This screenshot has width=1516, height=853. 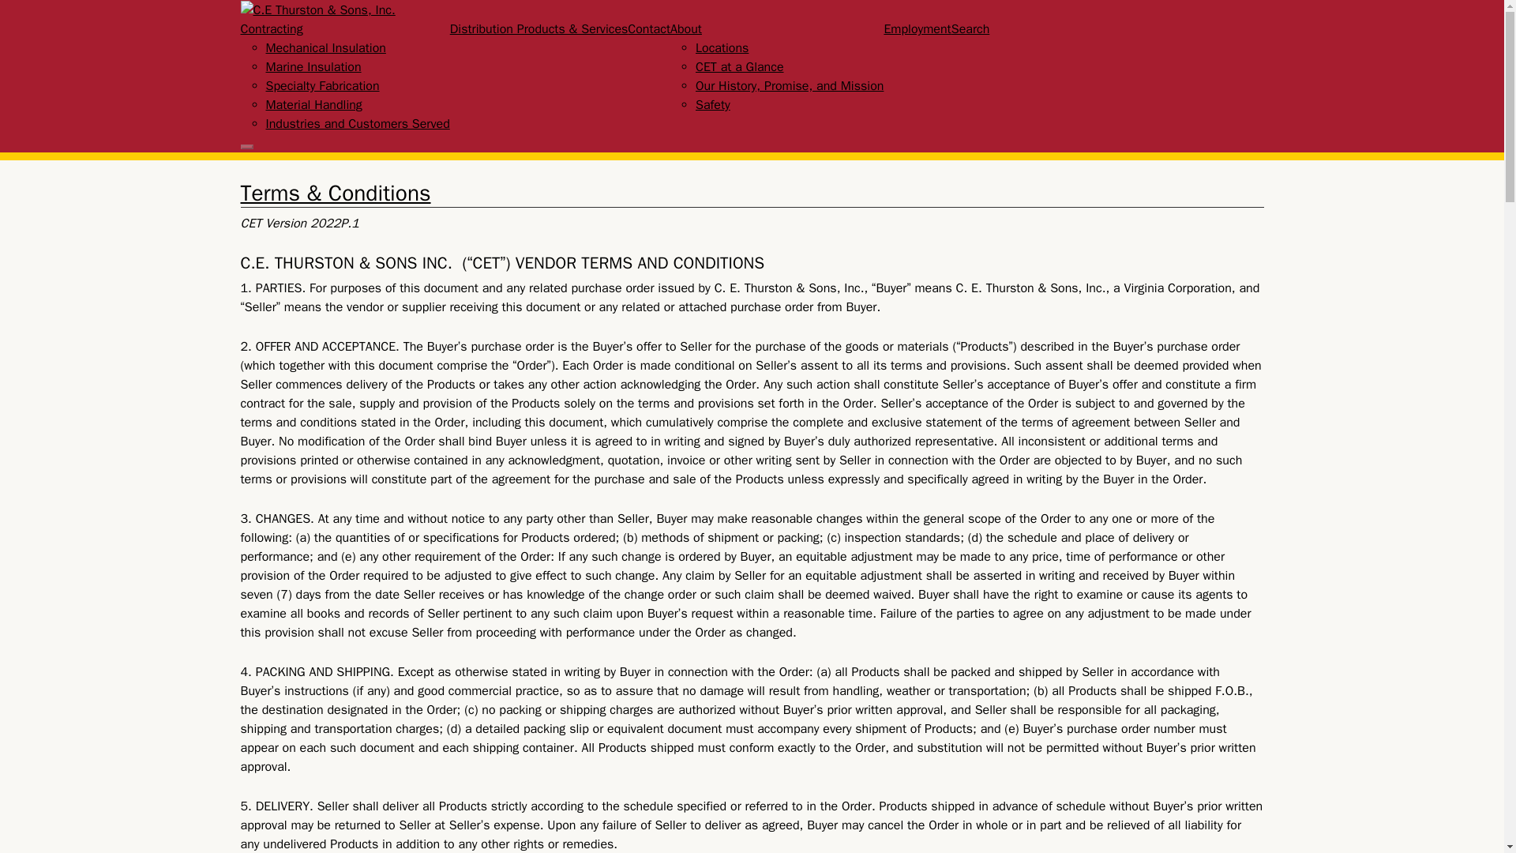 What do you see at coordinates (313, 66) in the screenshot?
I see `Marine Insulation` at bounding box center [313, 66].